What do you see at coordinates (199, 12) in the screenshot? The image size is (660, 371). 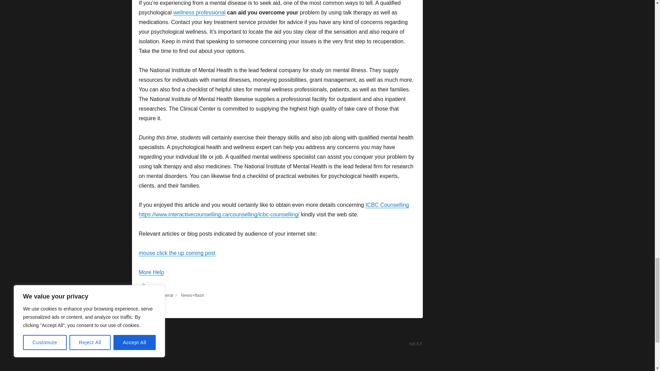 I see `wellness professional` at bounding box center [199, 12].